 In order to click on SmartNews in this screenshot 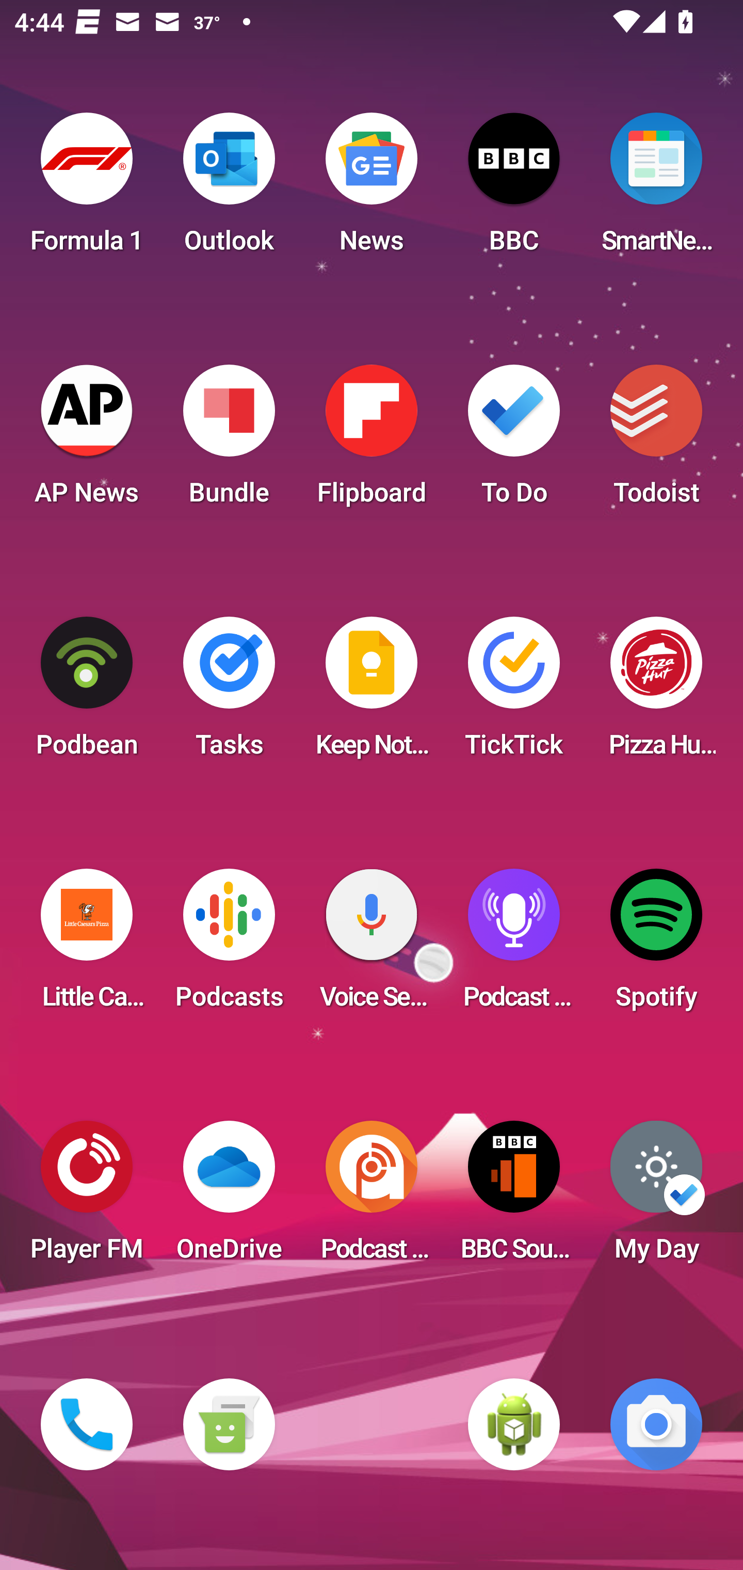, I will do `click(656, 189)`.